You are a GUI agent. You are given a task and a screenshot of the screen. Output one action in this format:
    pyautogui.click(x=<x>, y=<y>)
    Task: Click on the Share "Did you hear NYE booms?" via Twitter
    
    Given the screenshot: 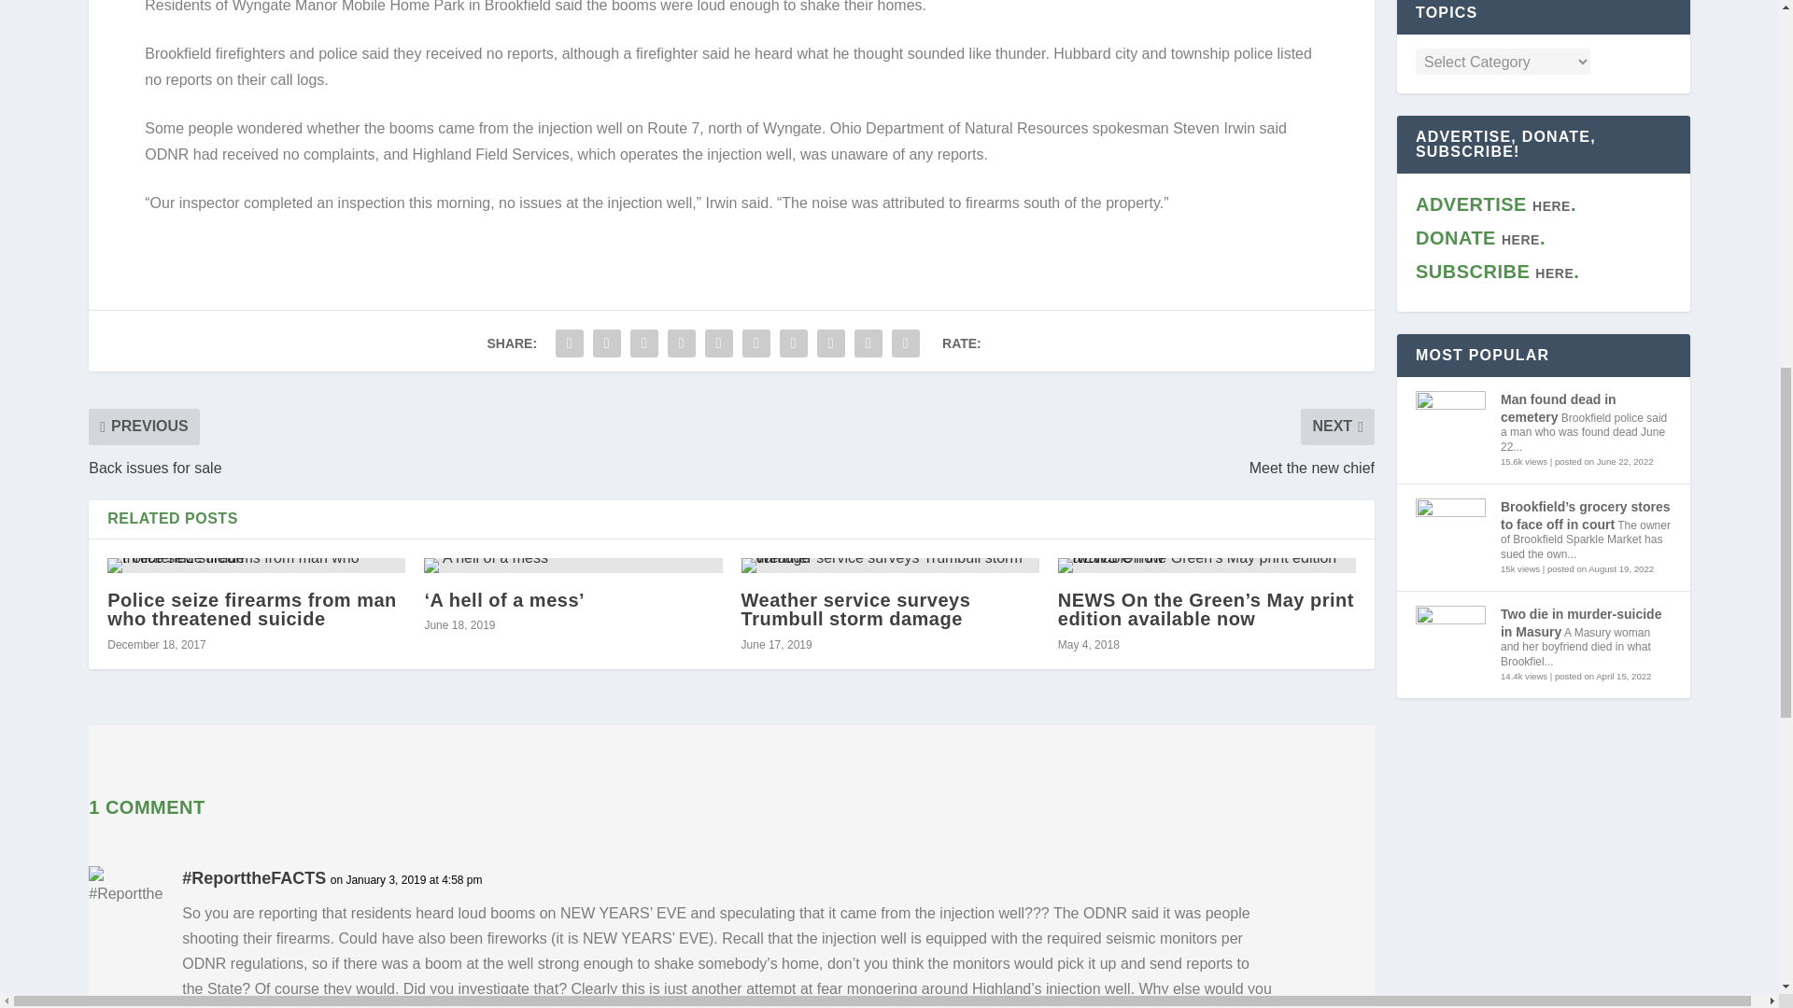 What is the action you would take?
    pyautogui.click(x=607, y=343)
    